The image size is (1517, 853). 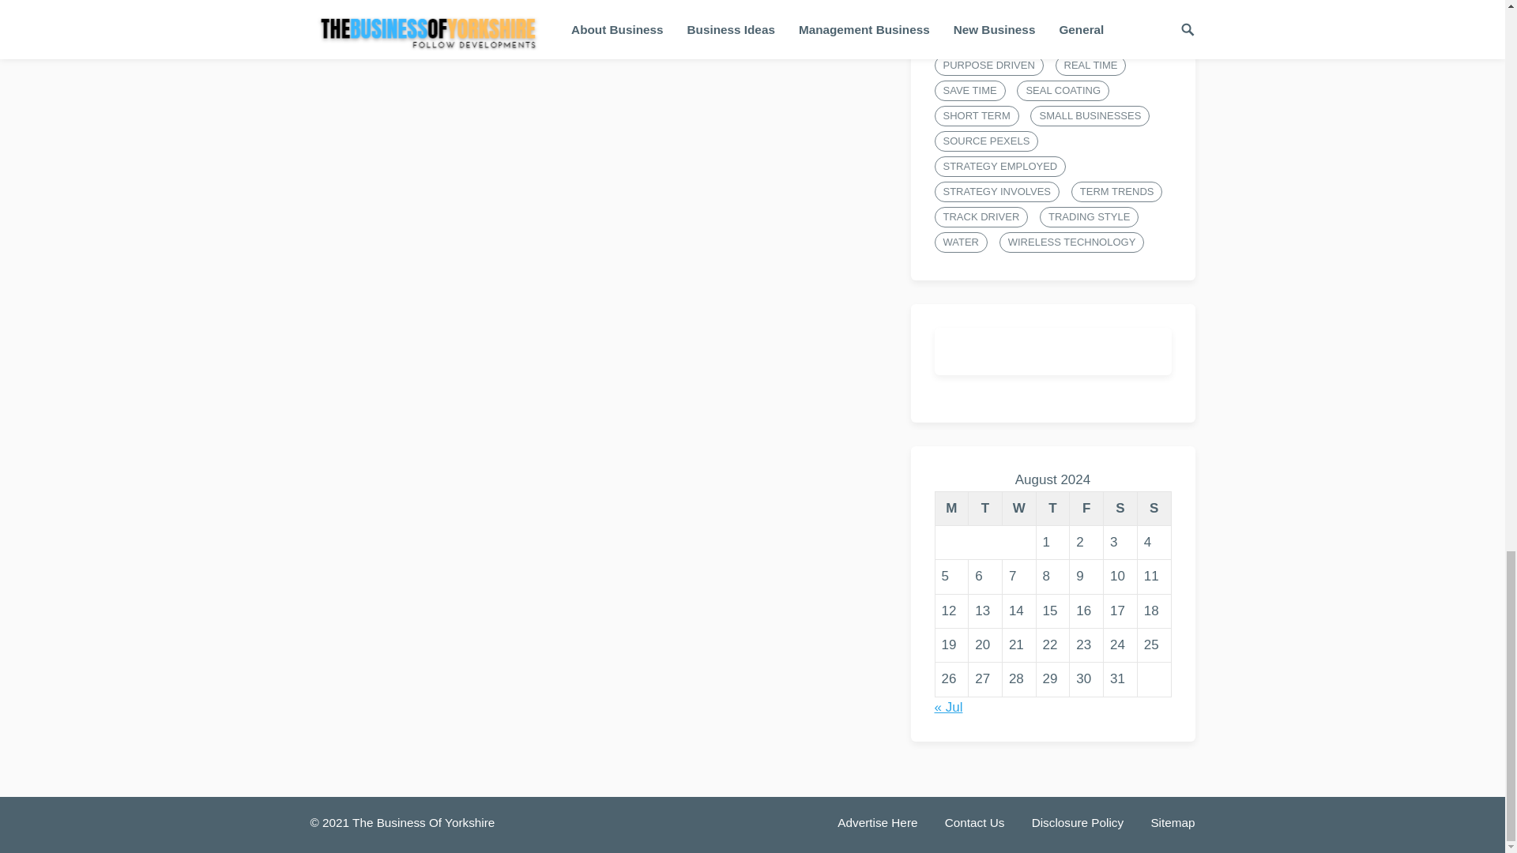 I want to click on Monday, so click(x=951, y=509).